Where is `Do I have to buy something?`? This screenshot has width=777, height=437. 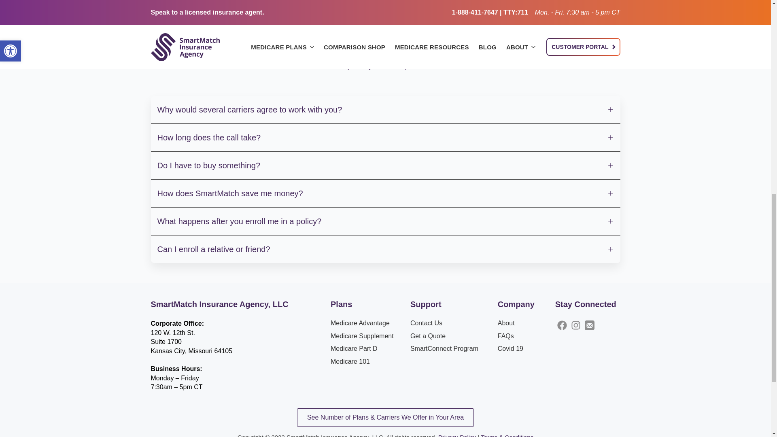 Do I have to buy something? is located at coordinates (385, 165).